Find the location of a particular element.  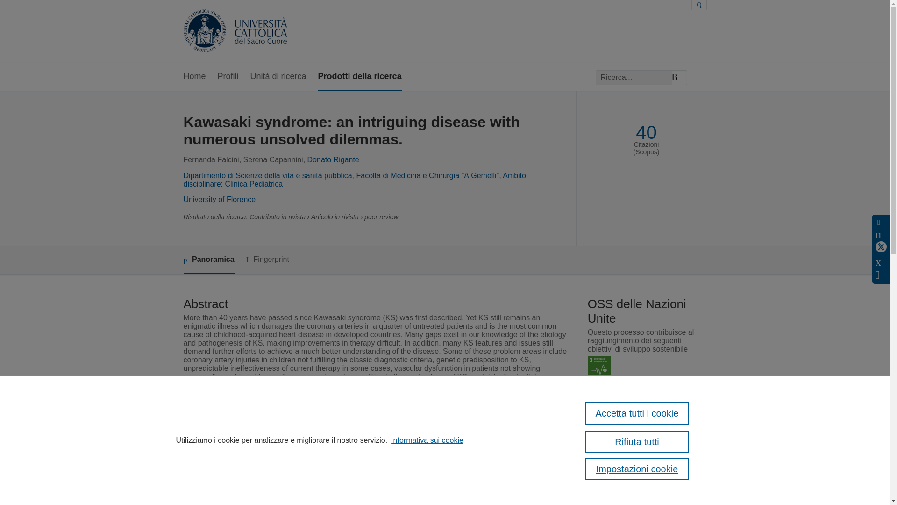

Ambito disciplinare: Clinica Pediatrica is located at coordinates (354, 180).